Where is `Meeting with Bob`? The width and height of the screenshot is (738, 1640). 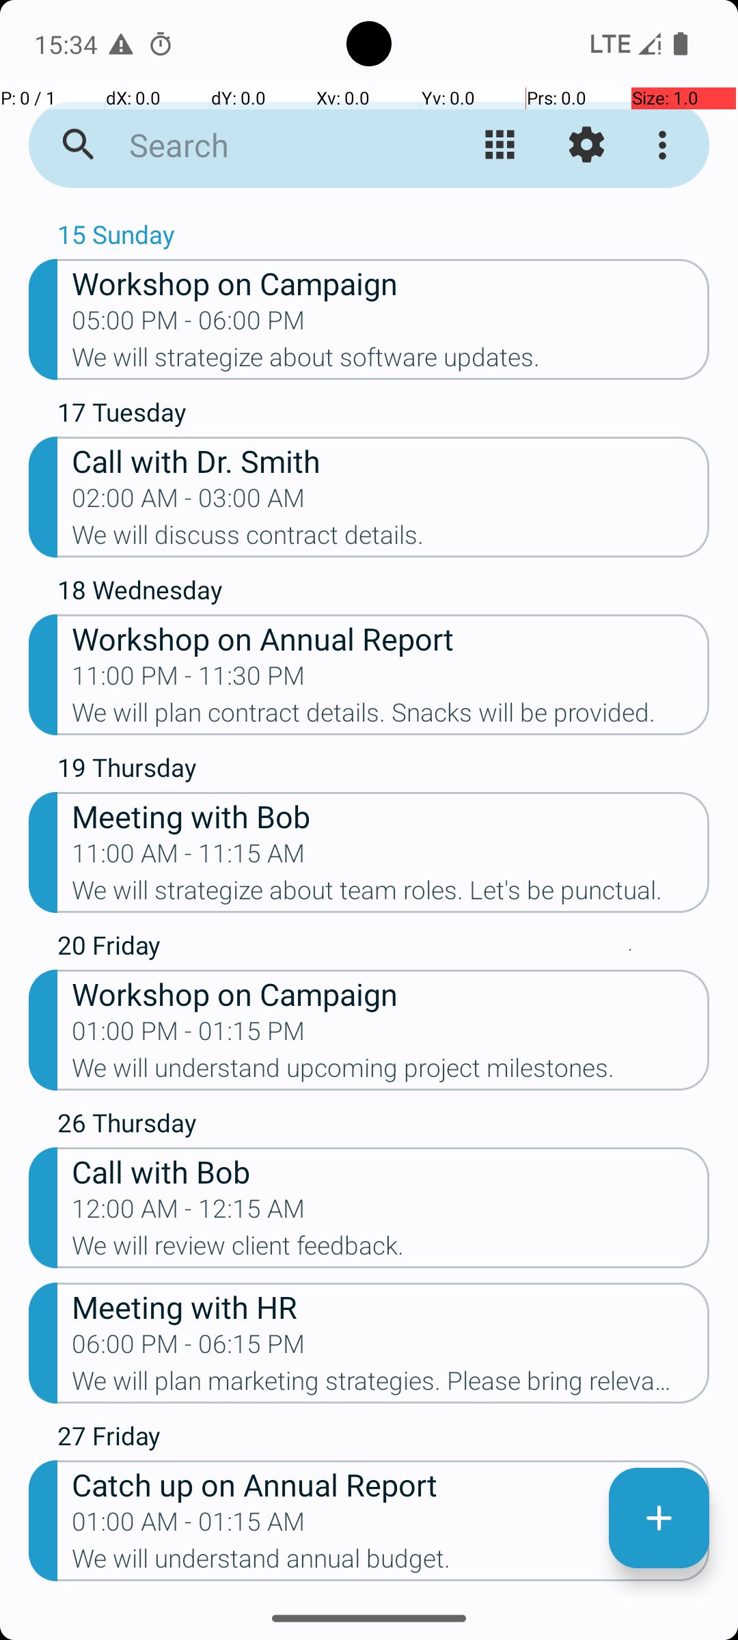 Meeting with Bob is located at coordinates (391, 816).